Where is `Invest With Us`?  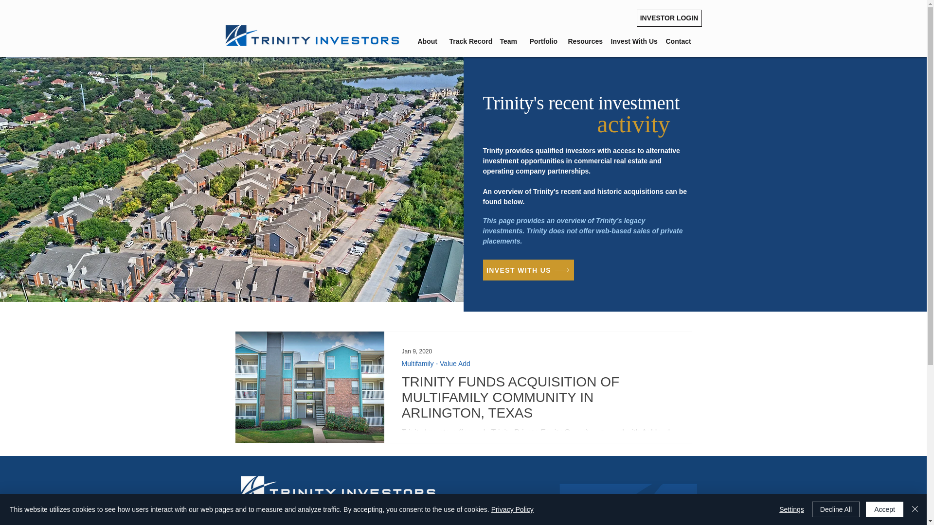 Invest With Us is located at coordinates (630, 41).